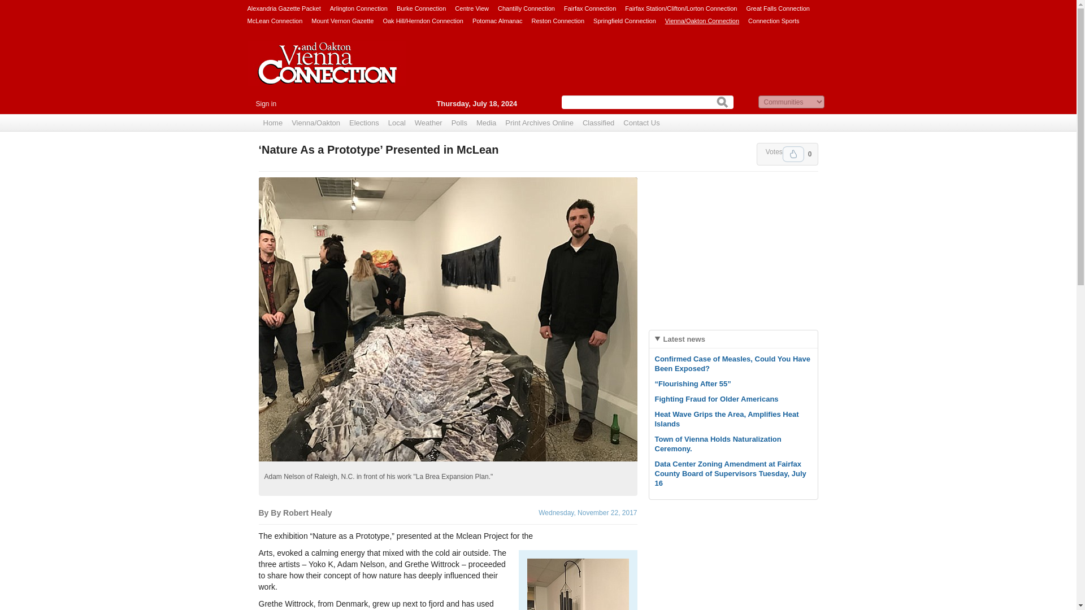  Describe the element at coordinates (471, 8) in the screenshot. I see `Centre View` at that location.